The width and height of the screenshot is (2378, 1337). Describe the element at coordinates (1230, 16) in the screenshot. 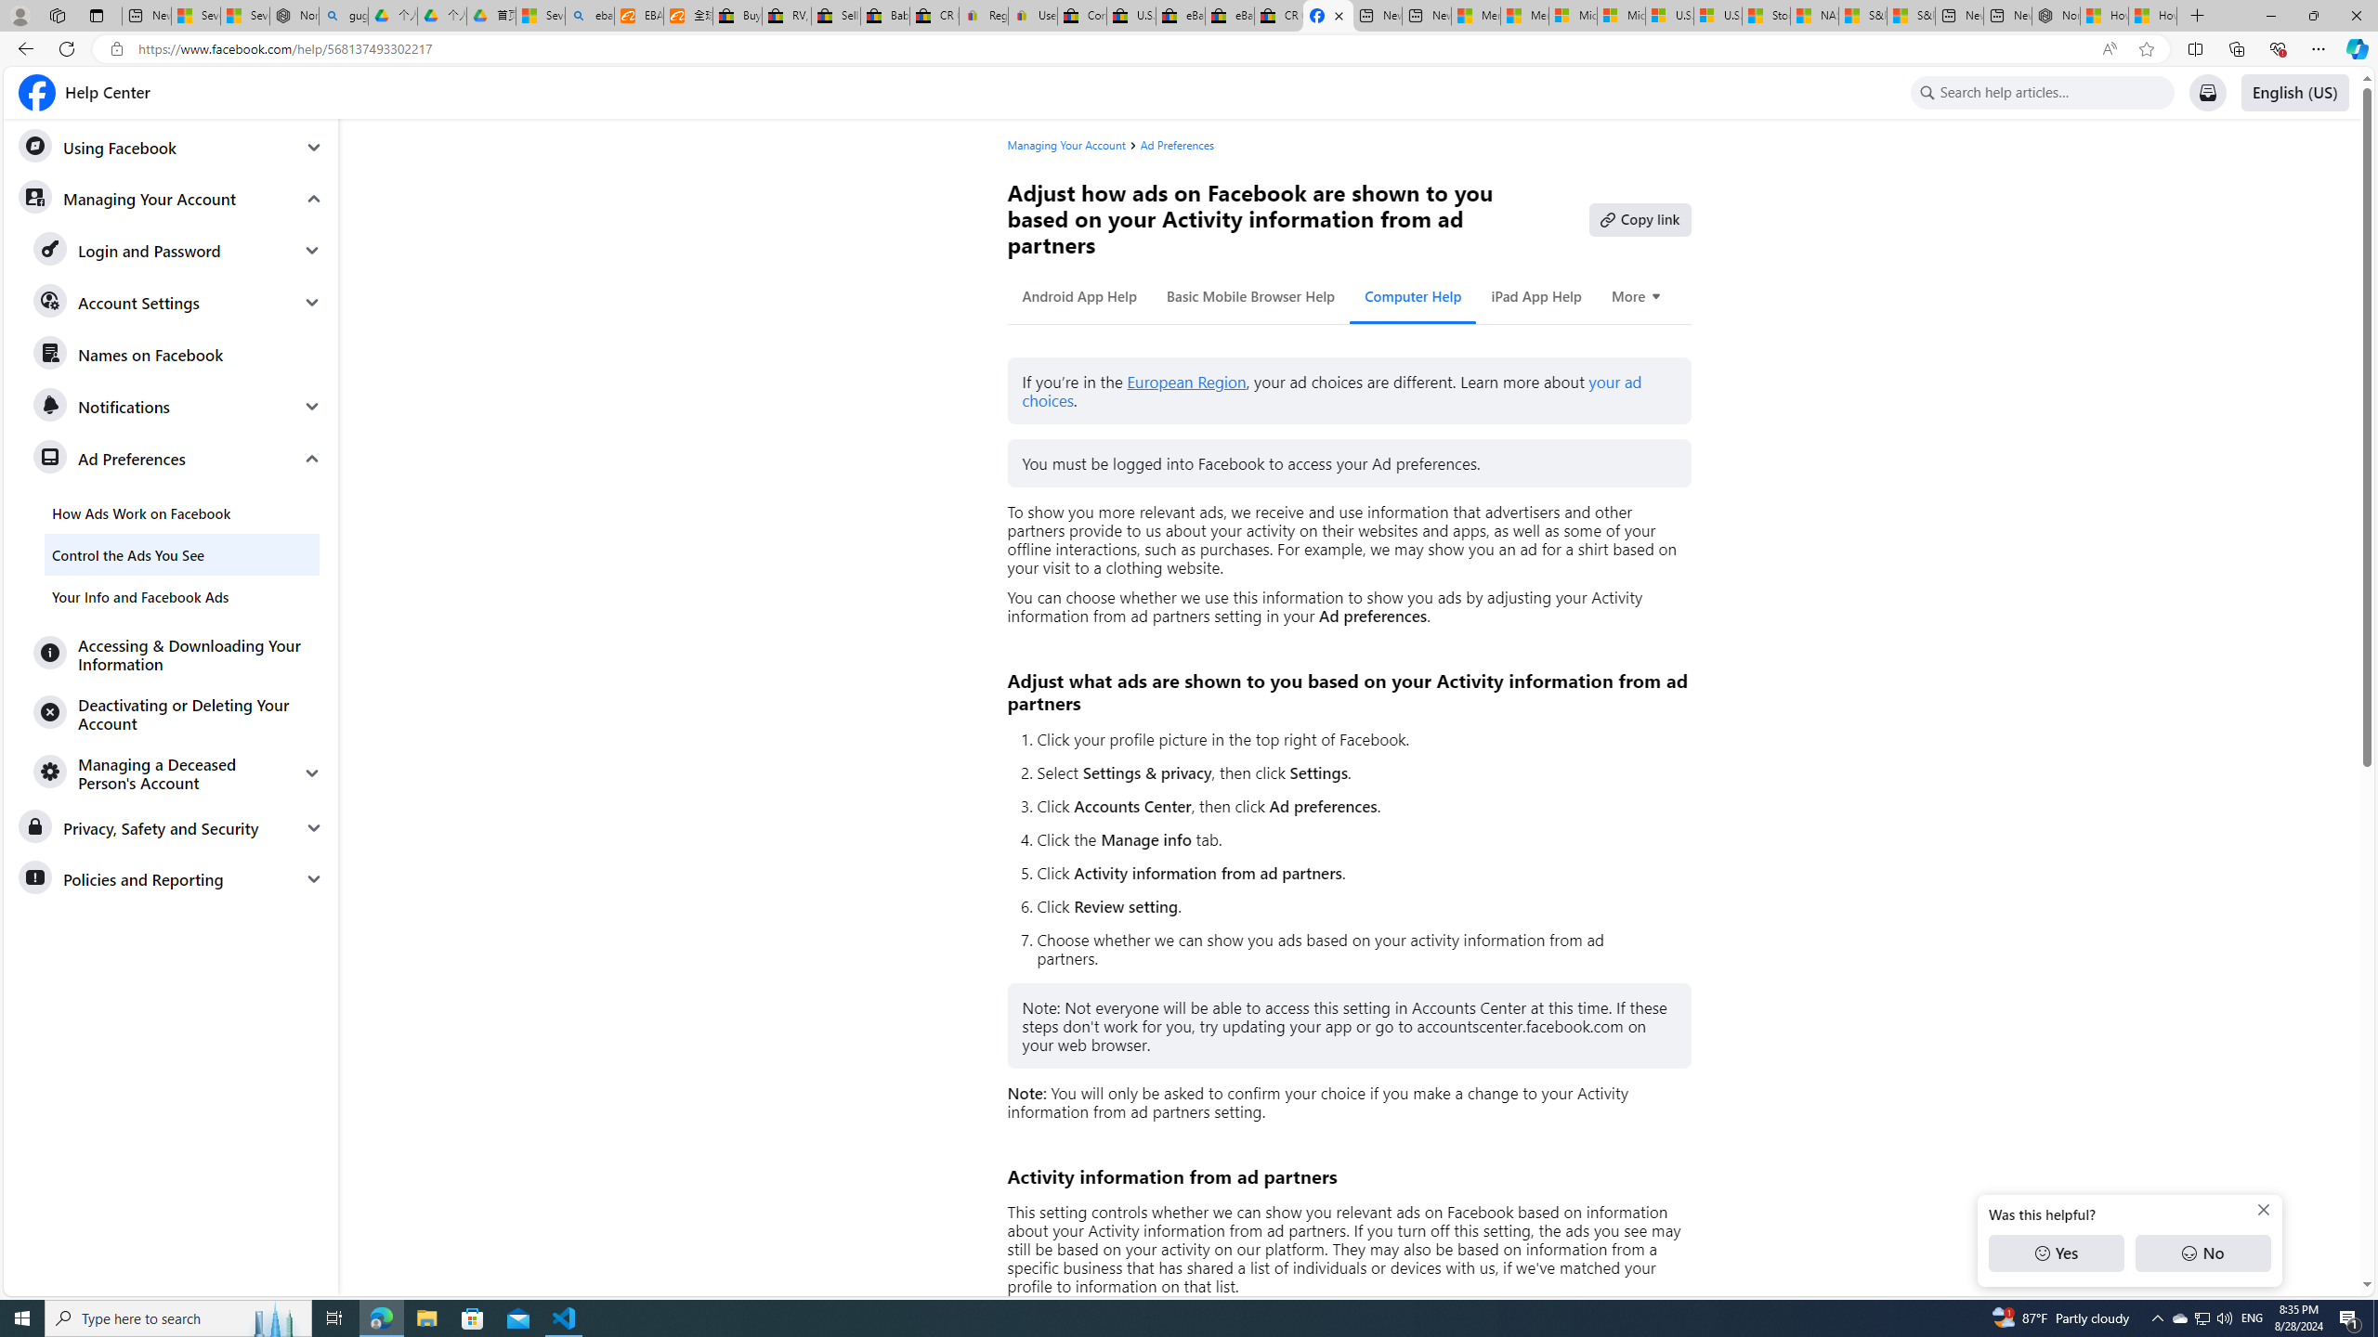

I see `eBay Inc. Reports Third Quarter 2023 Results` at that location.